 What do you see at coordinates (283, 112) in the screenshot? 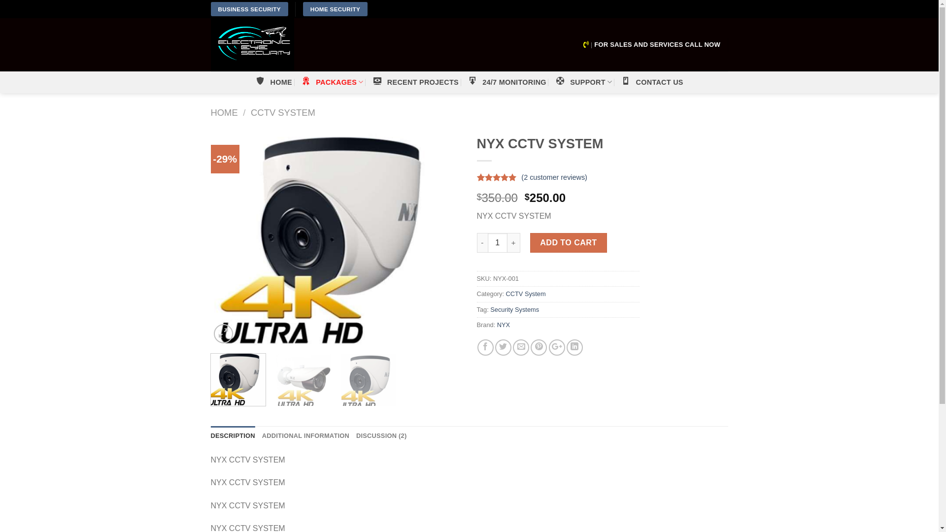
I see `CCTV SYSTEM` at bounding box center [283, 112].